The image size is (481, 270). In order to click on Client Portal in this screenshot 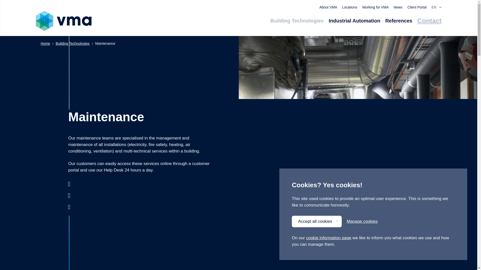, I will do `click(417, 7)`.